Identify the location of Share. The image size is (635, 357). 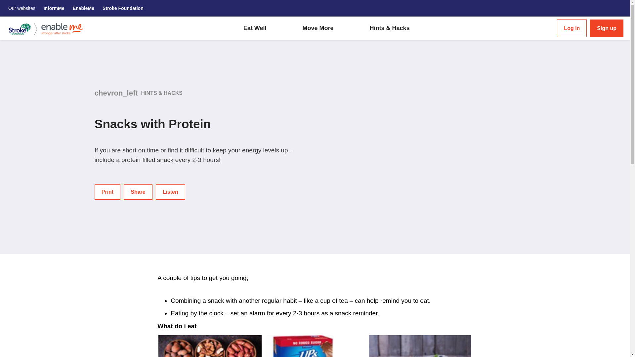
(138, 192).